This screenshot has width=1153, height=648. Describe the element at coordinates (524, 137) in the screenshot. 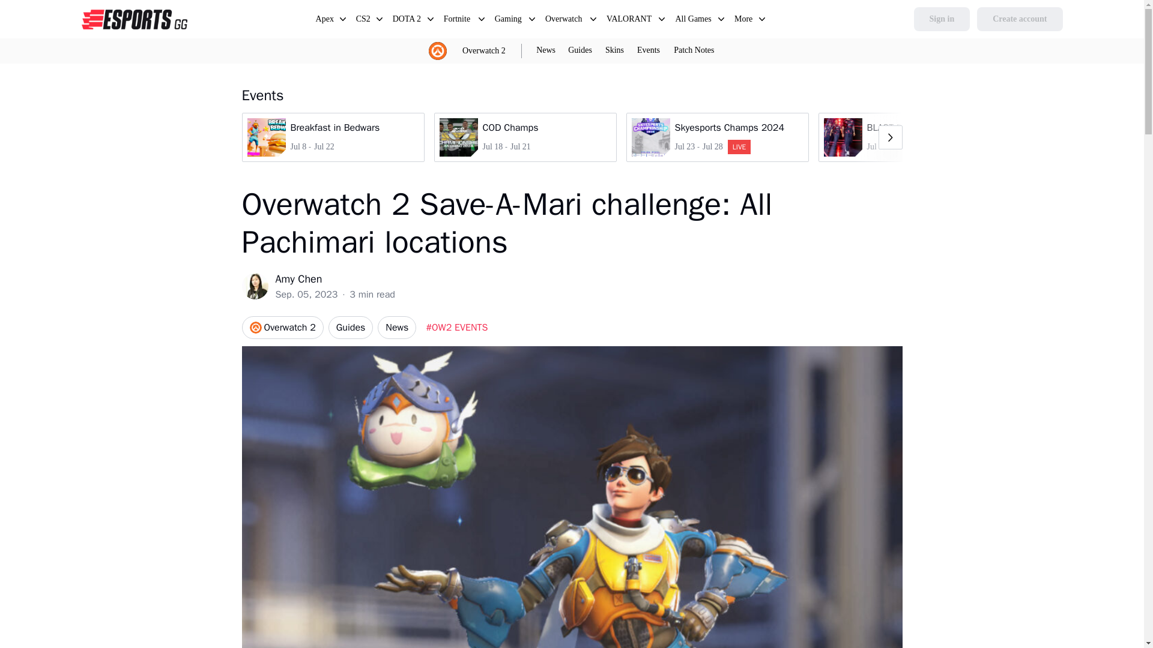

I see `Guides` at that location.